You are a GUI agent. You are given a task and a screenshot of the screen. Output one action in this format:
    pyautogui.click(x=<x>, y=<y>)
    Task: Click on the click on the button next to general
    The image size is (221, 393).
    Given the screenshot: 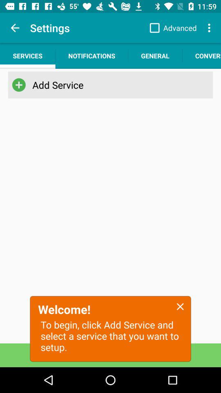 What is the action you would take?
    pyautogui.click(x=202, y=56)
    